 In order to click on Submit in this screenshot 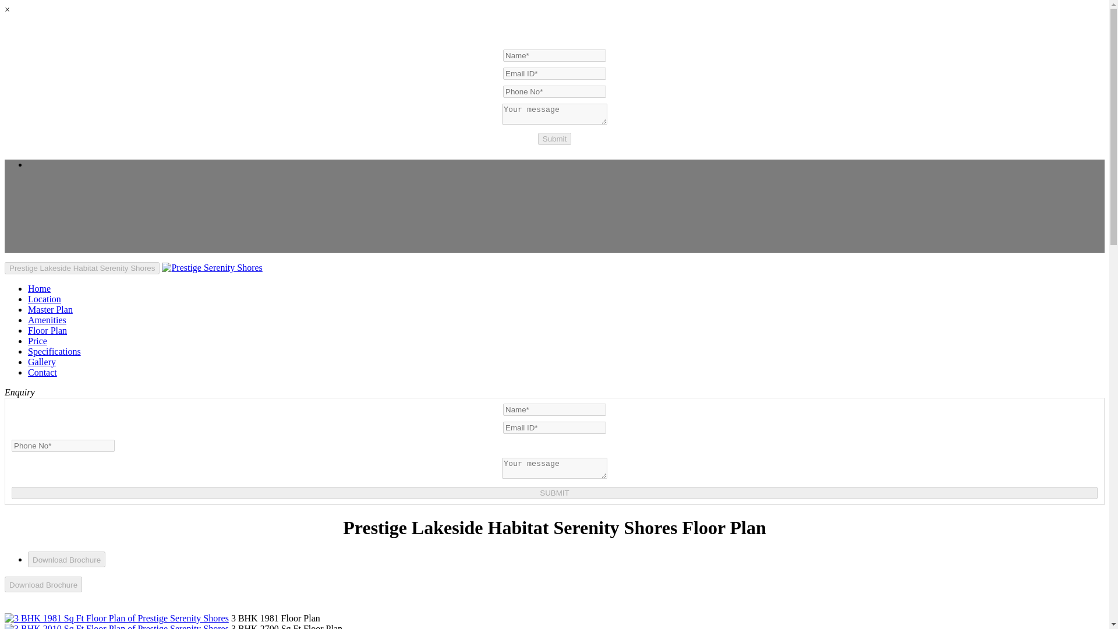, I will do `click(554, 139)`.